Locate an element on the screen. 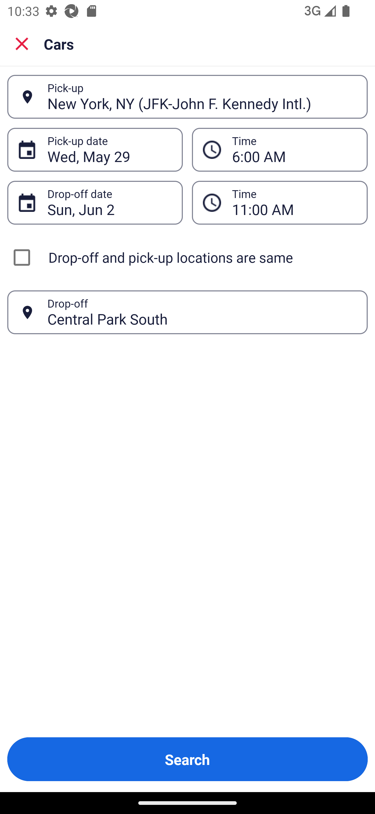  New York, NY (JFK-John F. Kennedy Intl.) Pick-up is located at coordinates (187, 97).